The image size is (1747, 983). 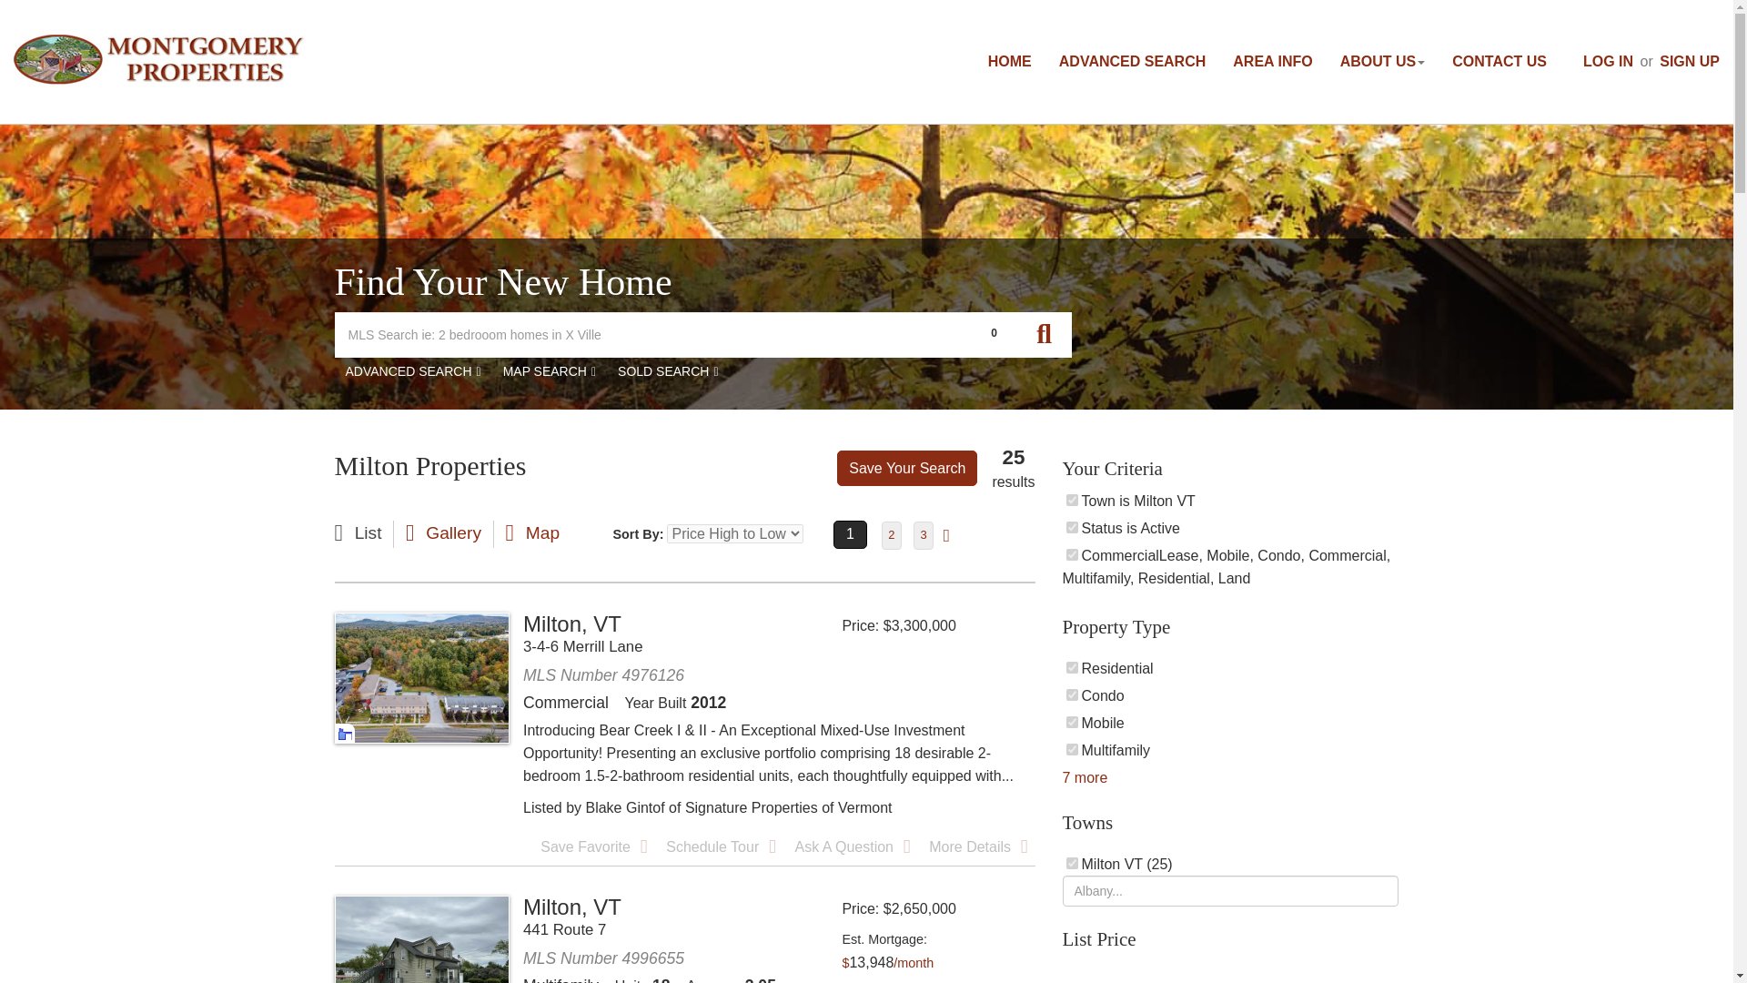 What do you see at coordinates (977, 846) in the screenshot?
I see `More Details` at bounding box center [977, 846].